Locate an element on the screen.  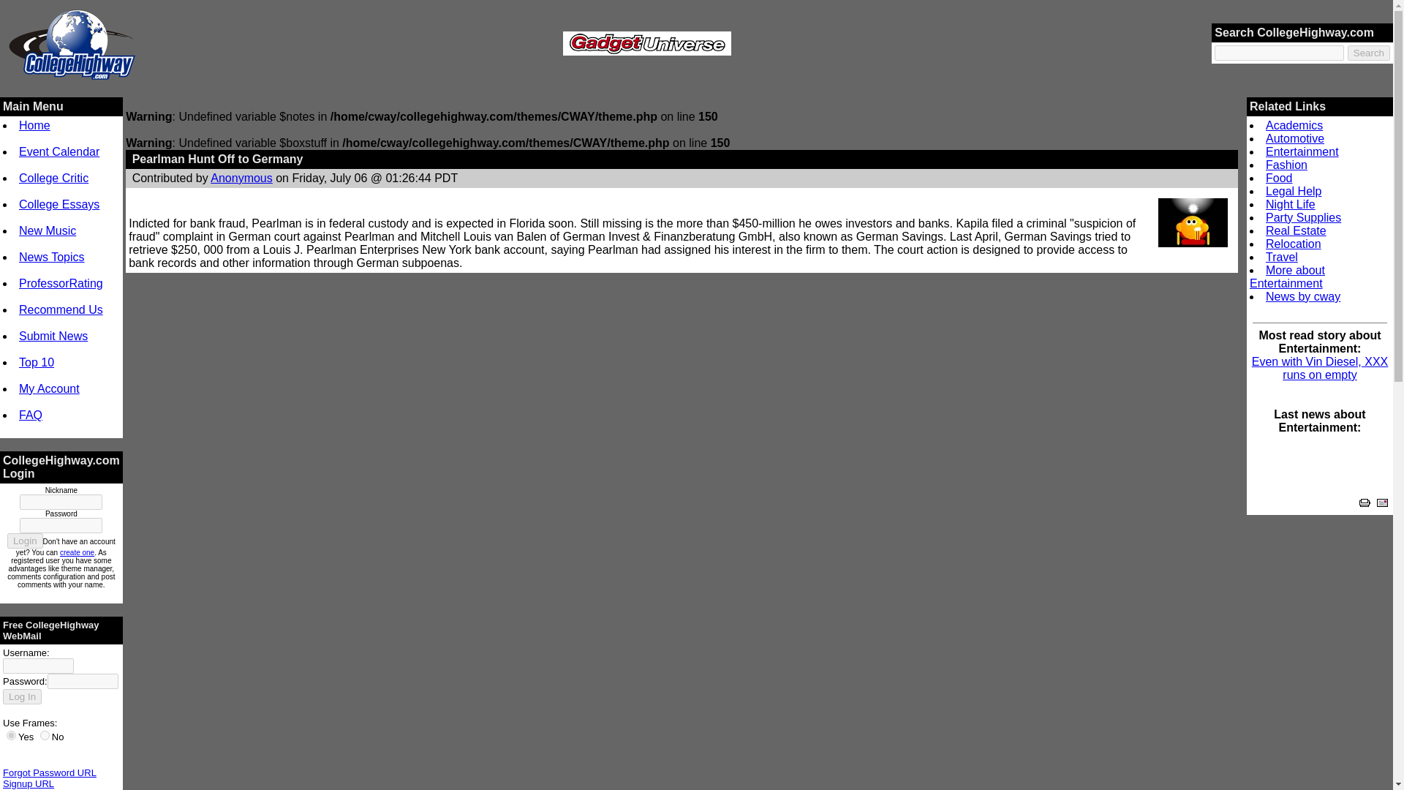
College Essays is located at coordinates (59, 205).